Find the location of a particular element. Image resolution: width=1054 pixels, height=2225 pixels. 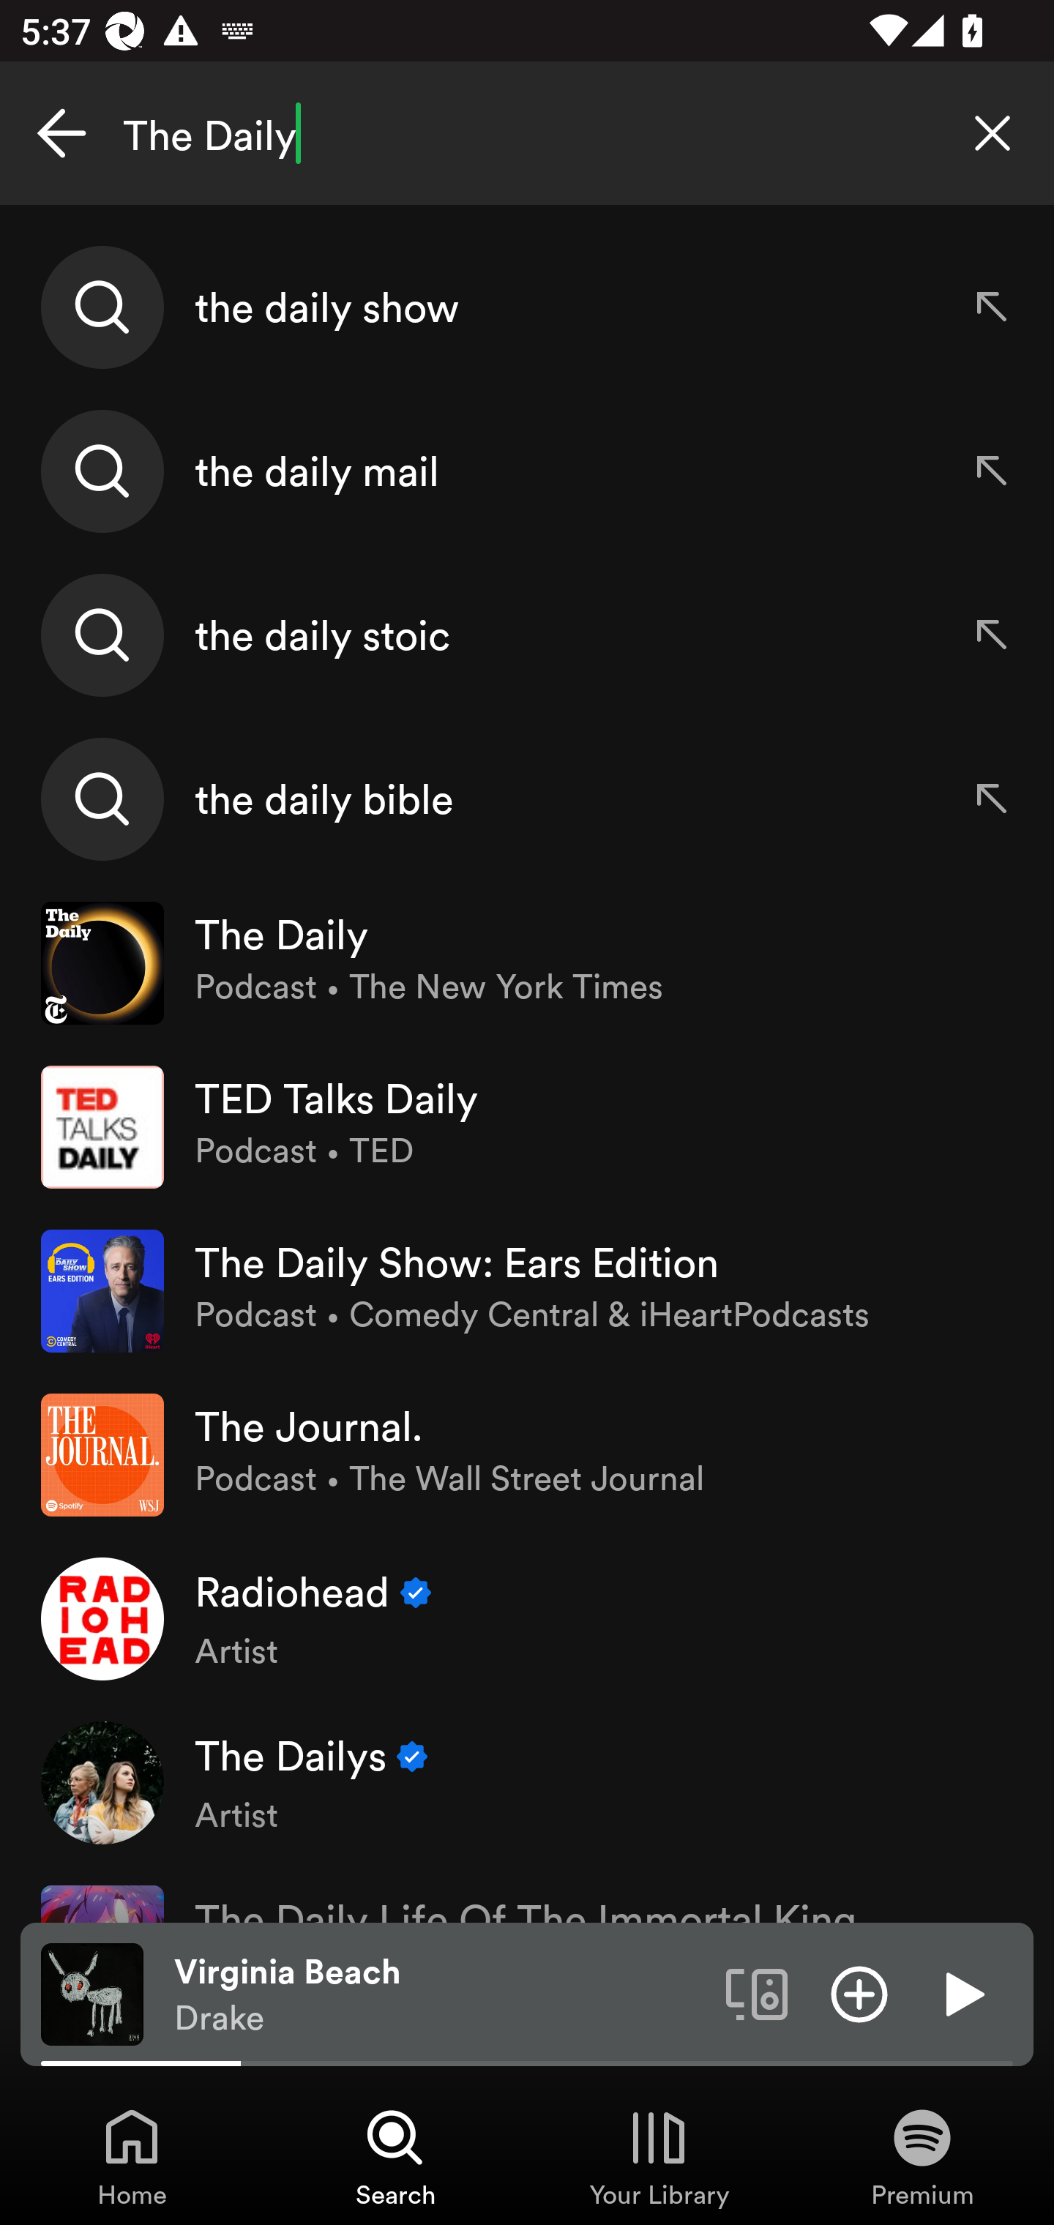

Home, Tab 1 of 4 Home Home is located at coordinates (132, 2156).